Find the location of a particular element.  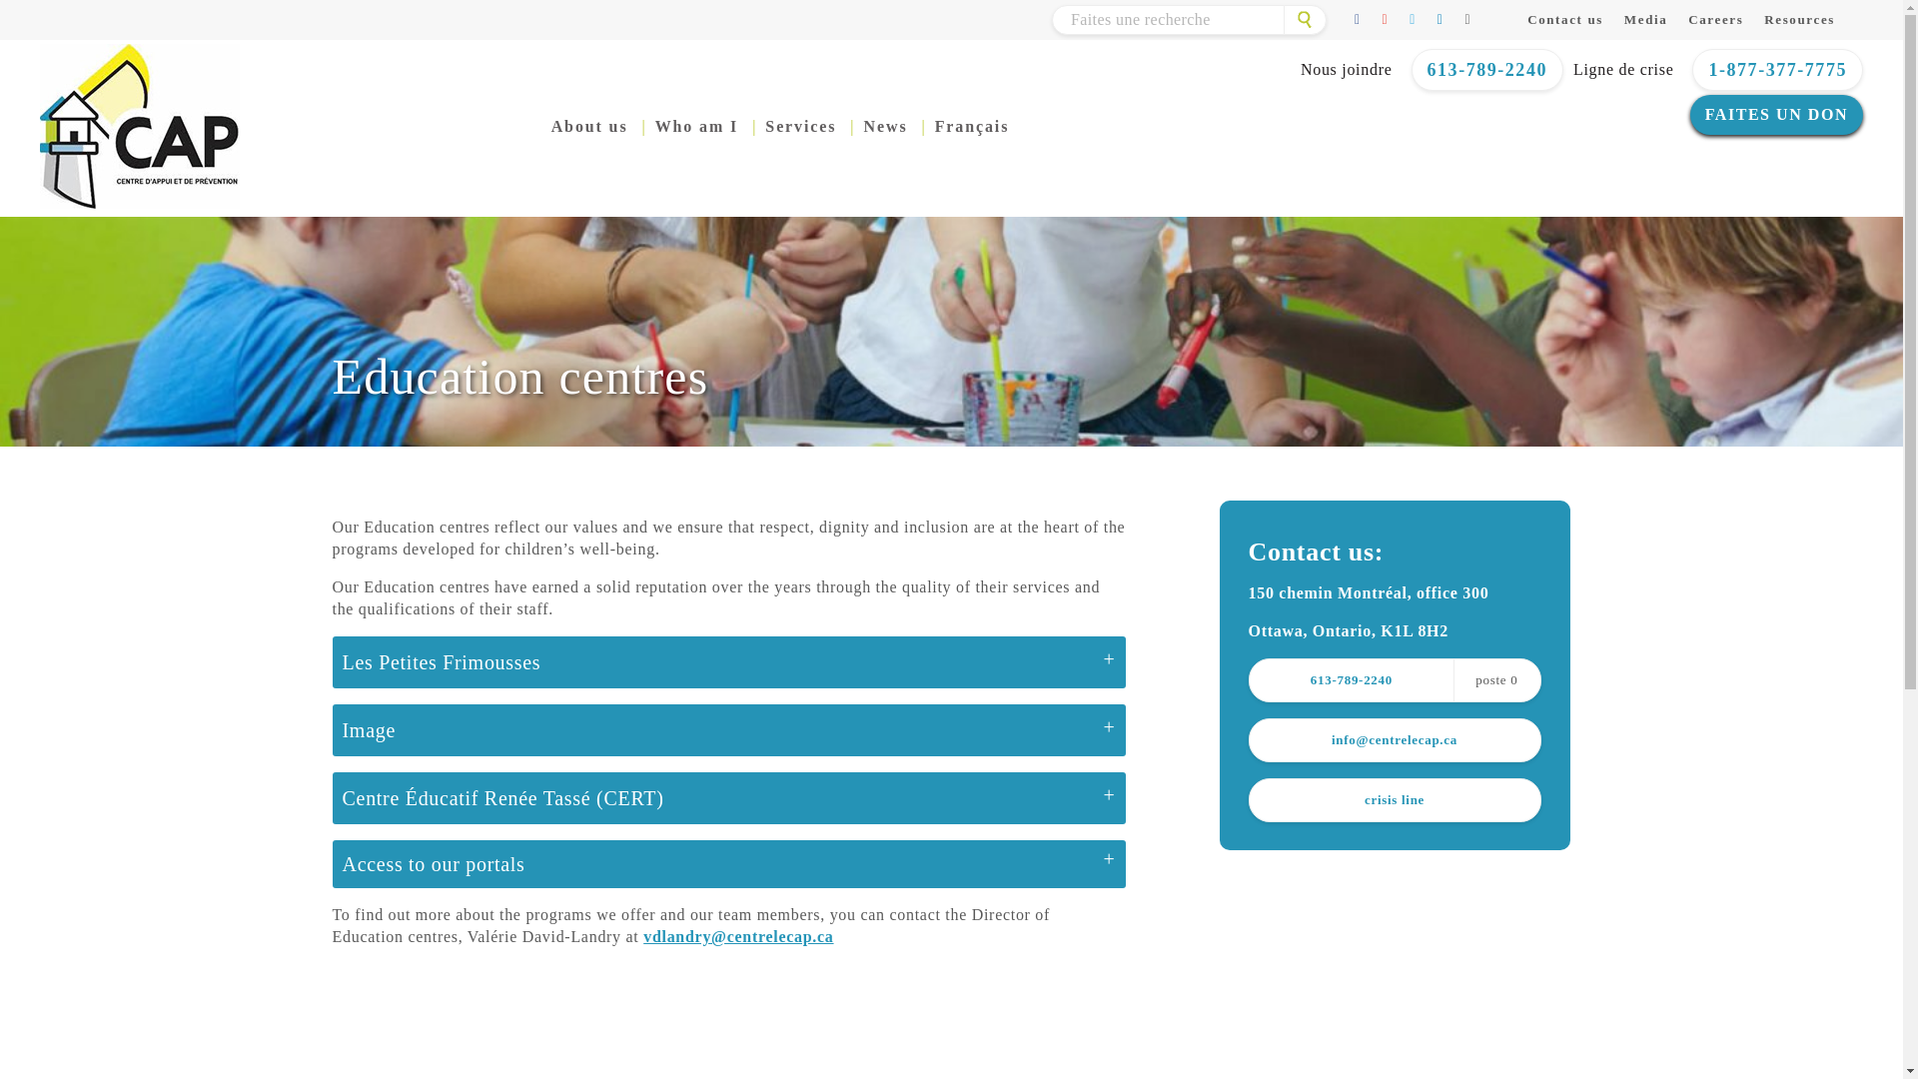

Who am I is located at coordinates (697, 126).